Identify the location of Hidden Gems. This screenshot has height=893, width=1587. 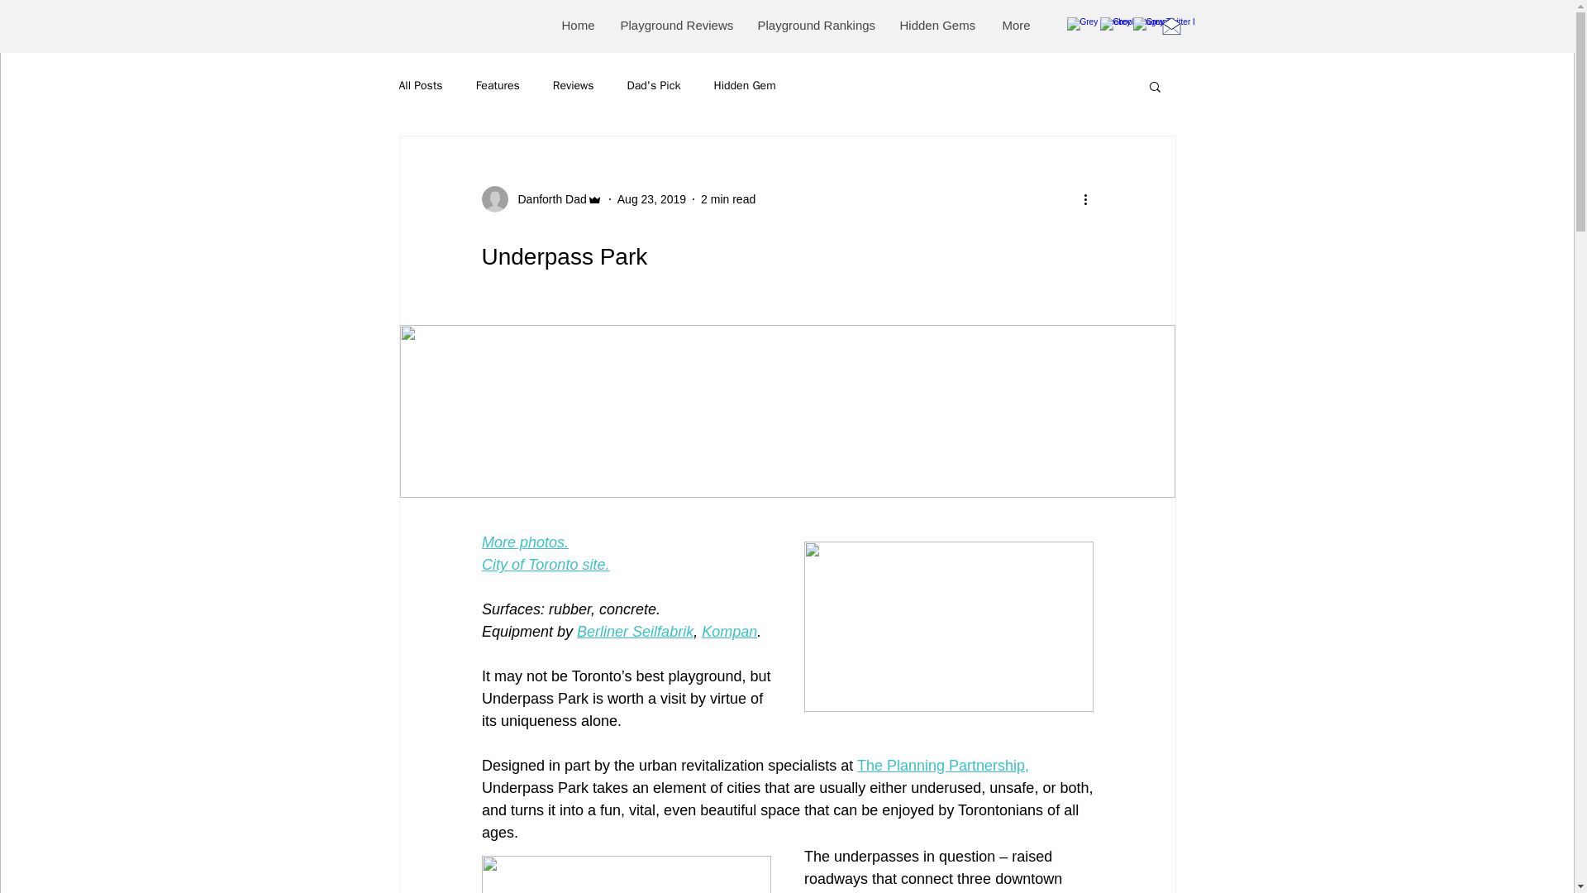
(937, 25).